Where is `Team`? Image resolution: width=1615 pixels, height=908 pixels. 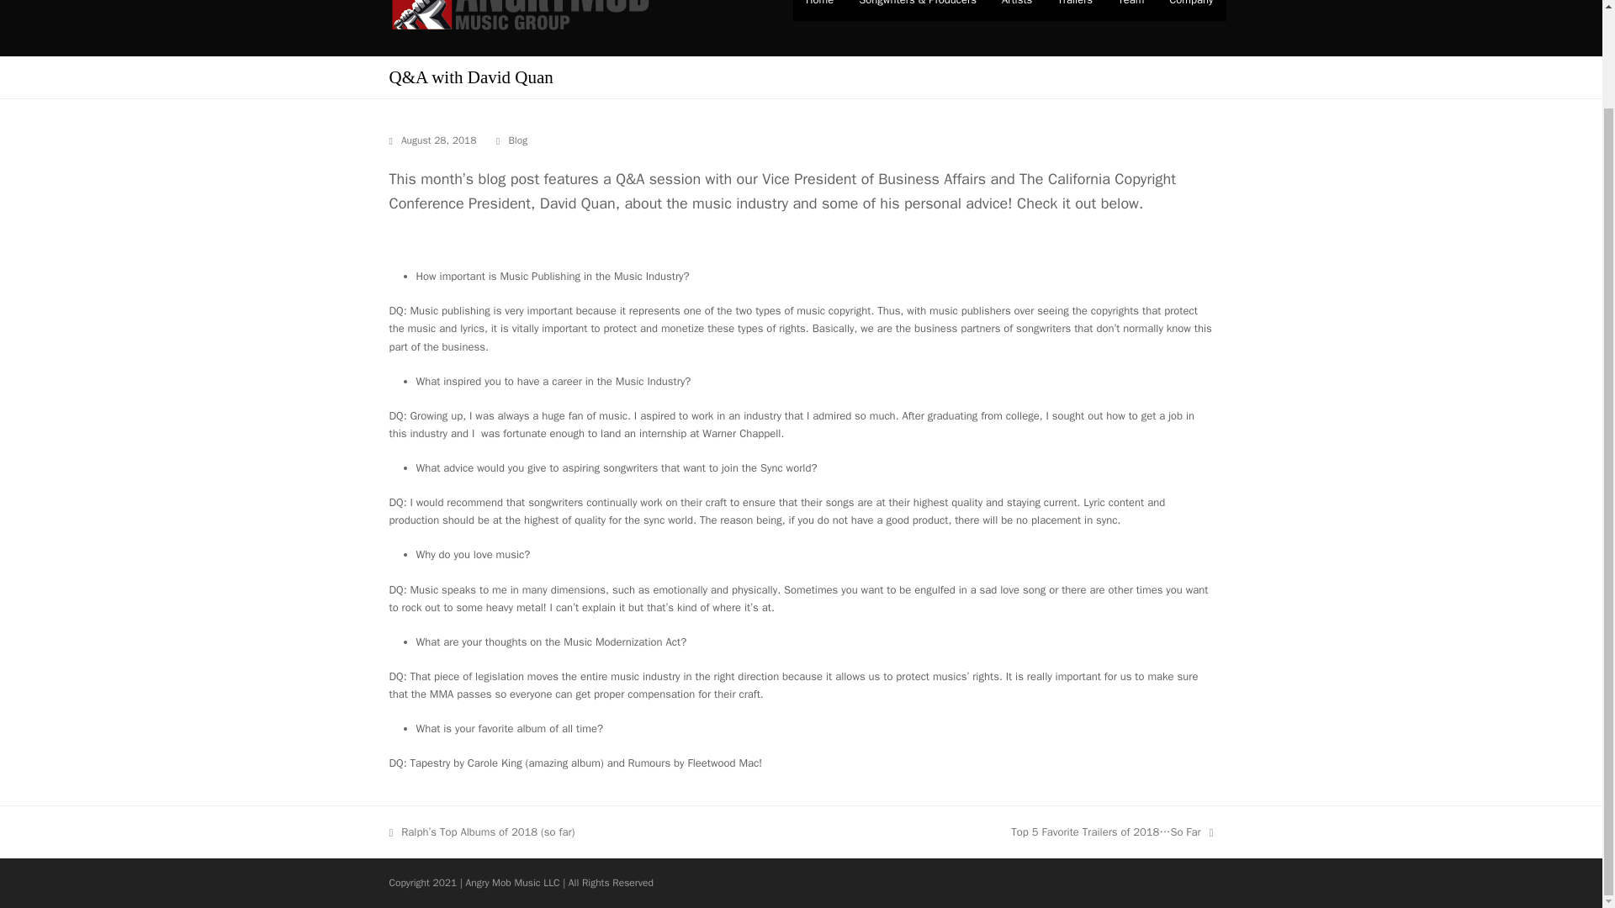 Team is located at coordinates (1130, 10).